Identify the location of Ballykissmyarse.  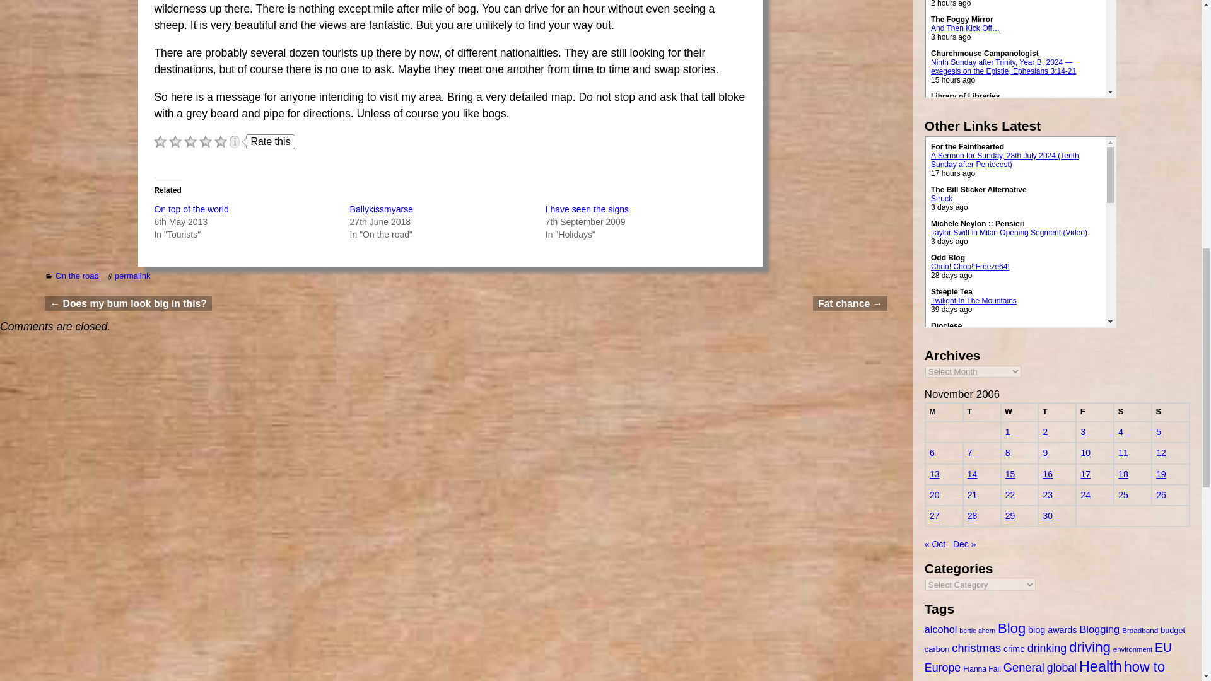
(381, 209).